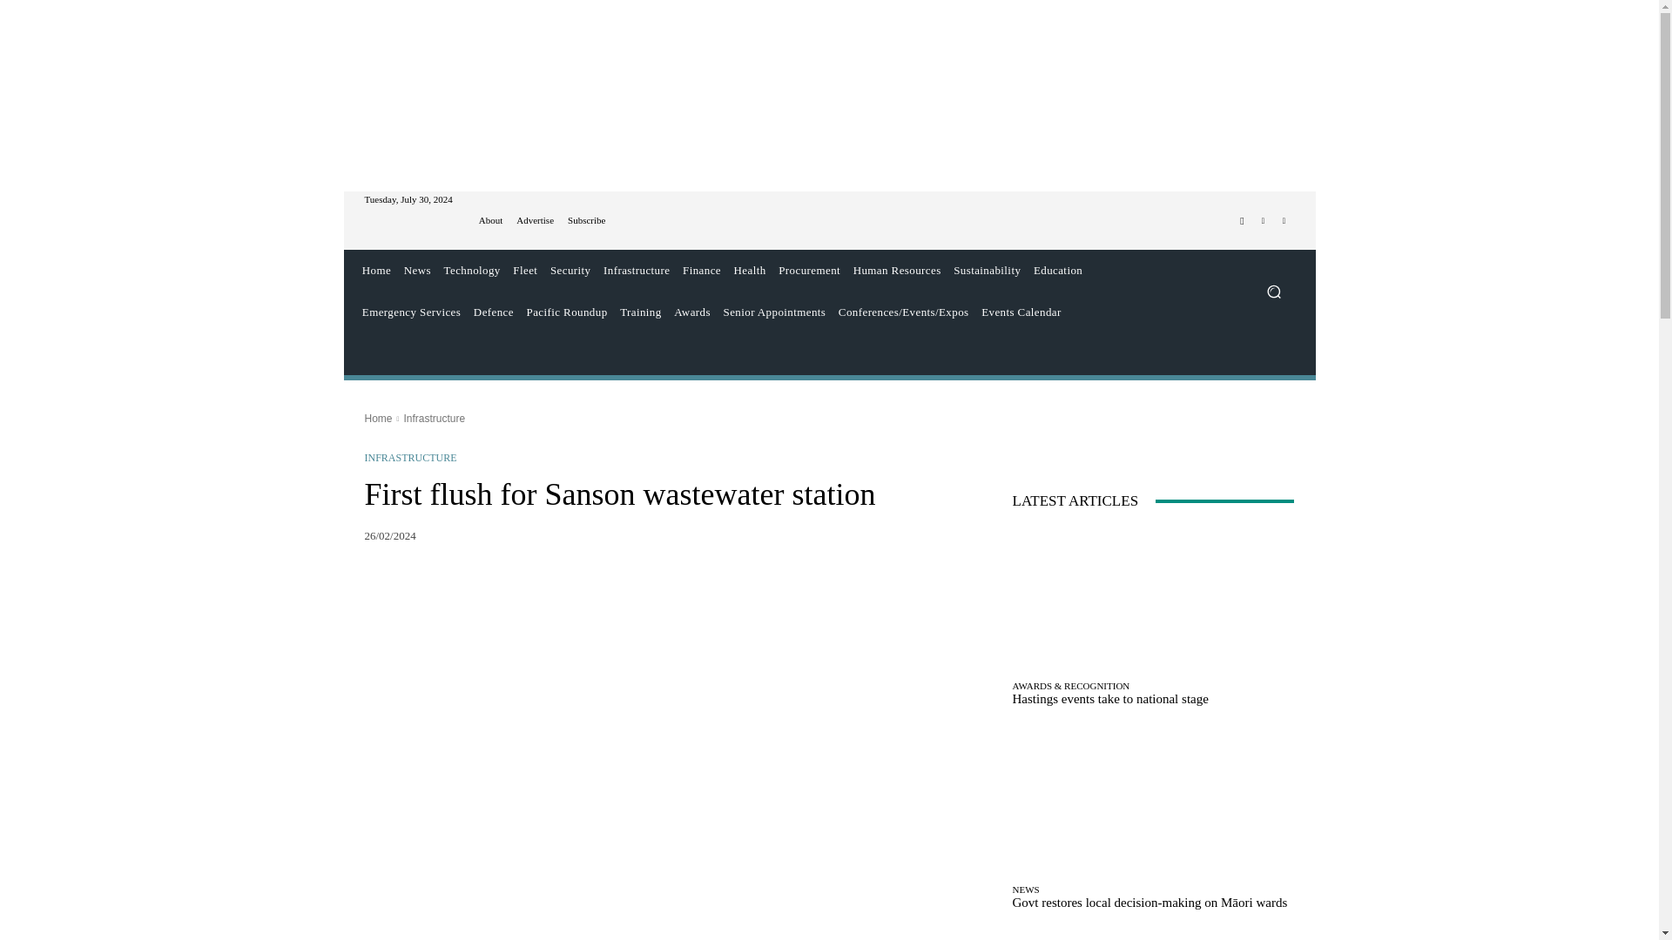  I want to click on Fleet, so click(525, 270).